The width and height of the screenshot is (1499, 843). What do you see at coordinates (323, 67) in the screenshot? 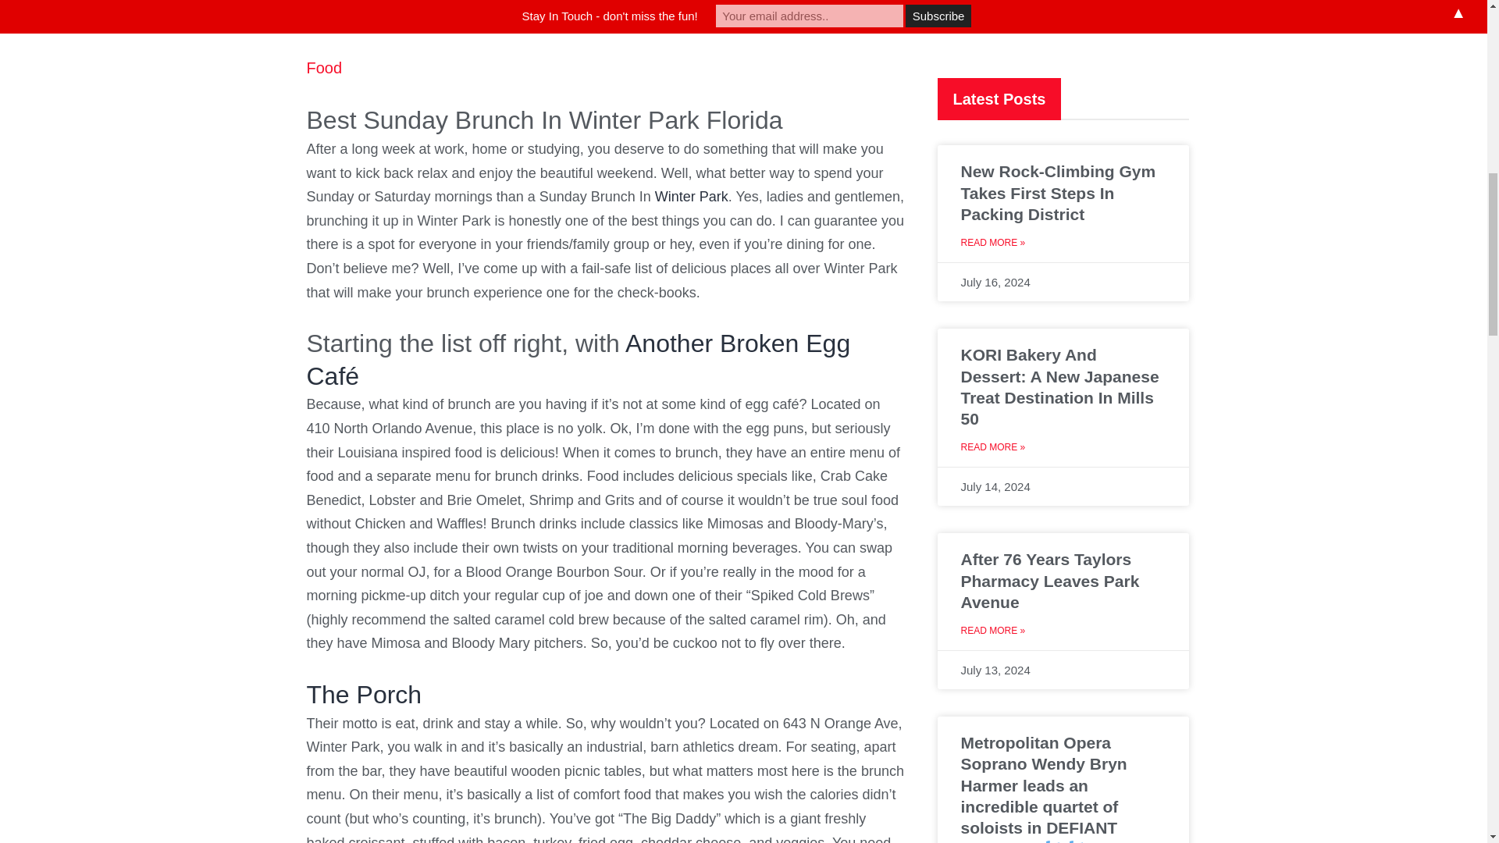
I see `Food` at bounding box center [323, 67].